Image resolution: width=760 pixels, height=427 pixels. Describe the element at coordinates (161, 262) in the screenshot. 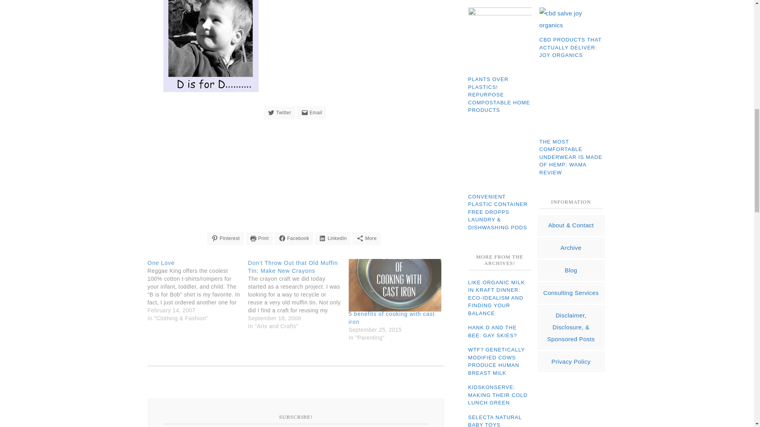

I see `One Love` at that location.